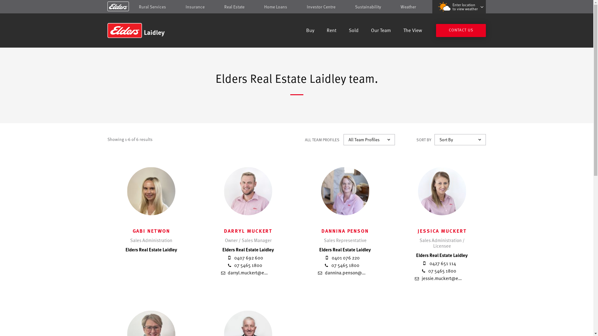 Image resolution: width=598 pixels, height=336 pixels. Describe the element at coordinates (245, 265) in the screenshot. I see `07 5465 1800` at that location.